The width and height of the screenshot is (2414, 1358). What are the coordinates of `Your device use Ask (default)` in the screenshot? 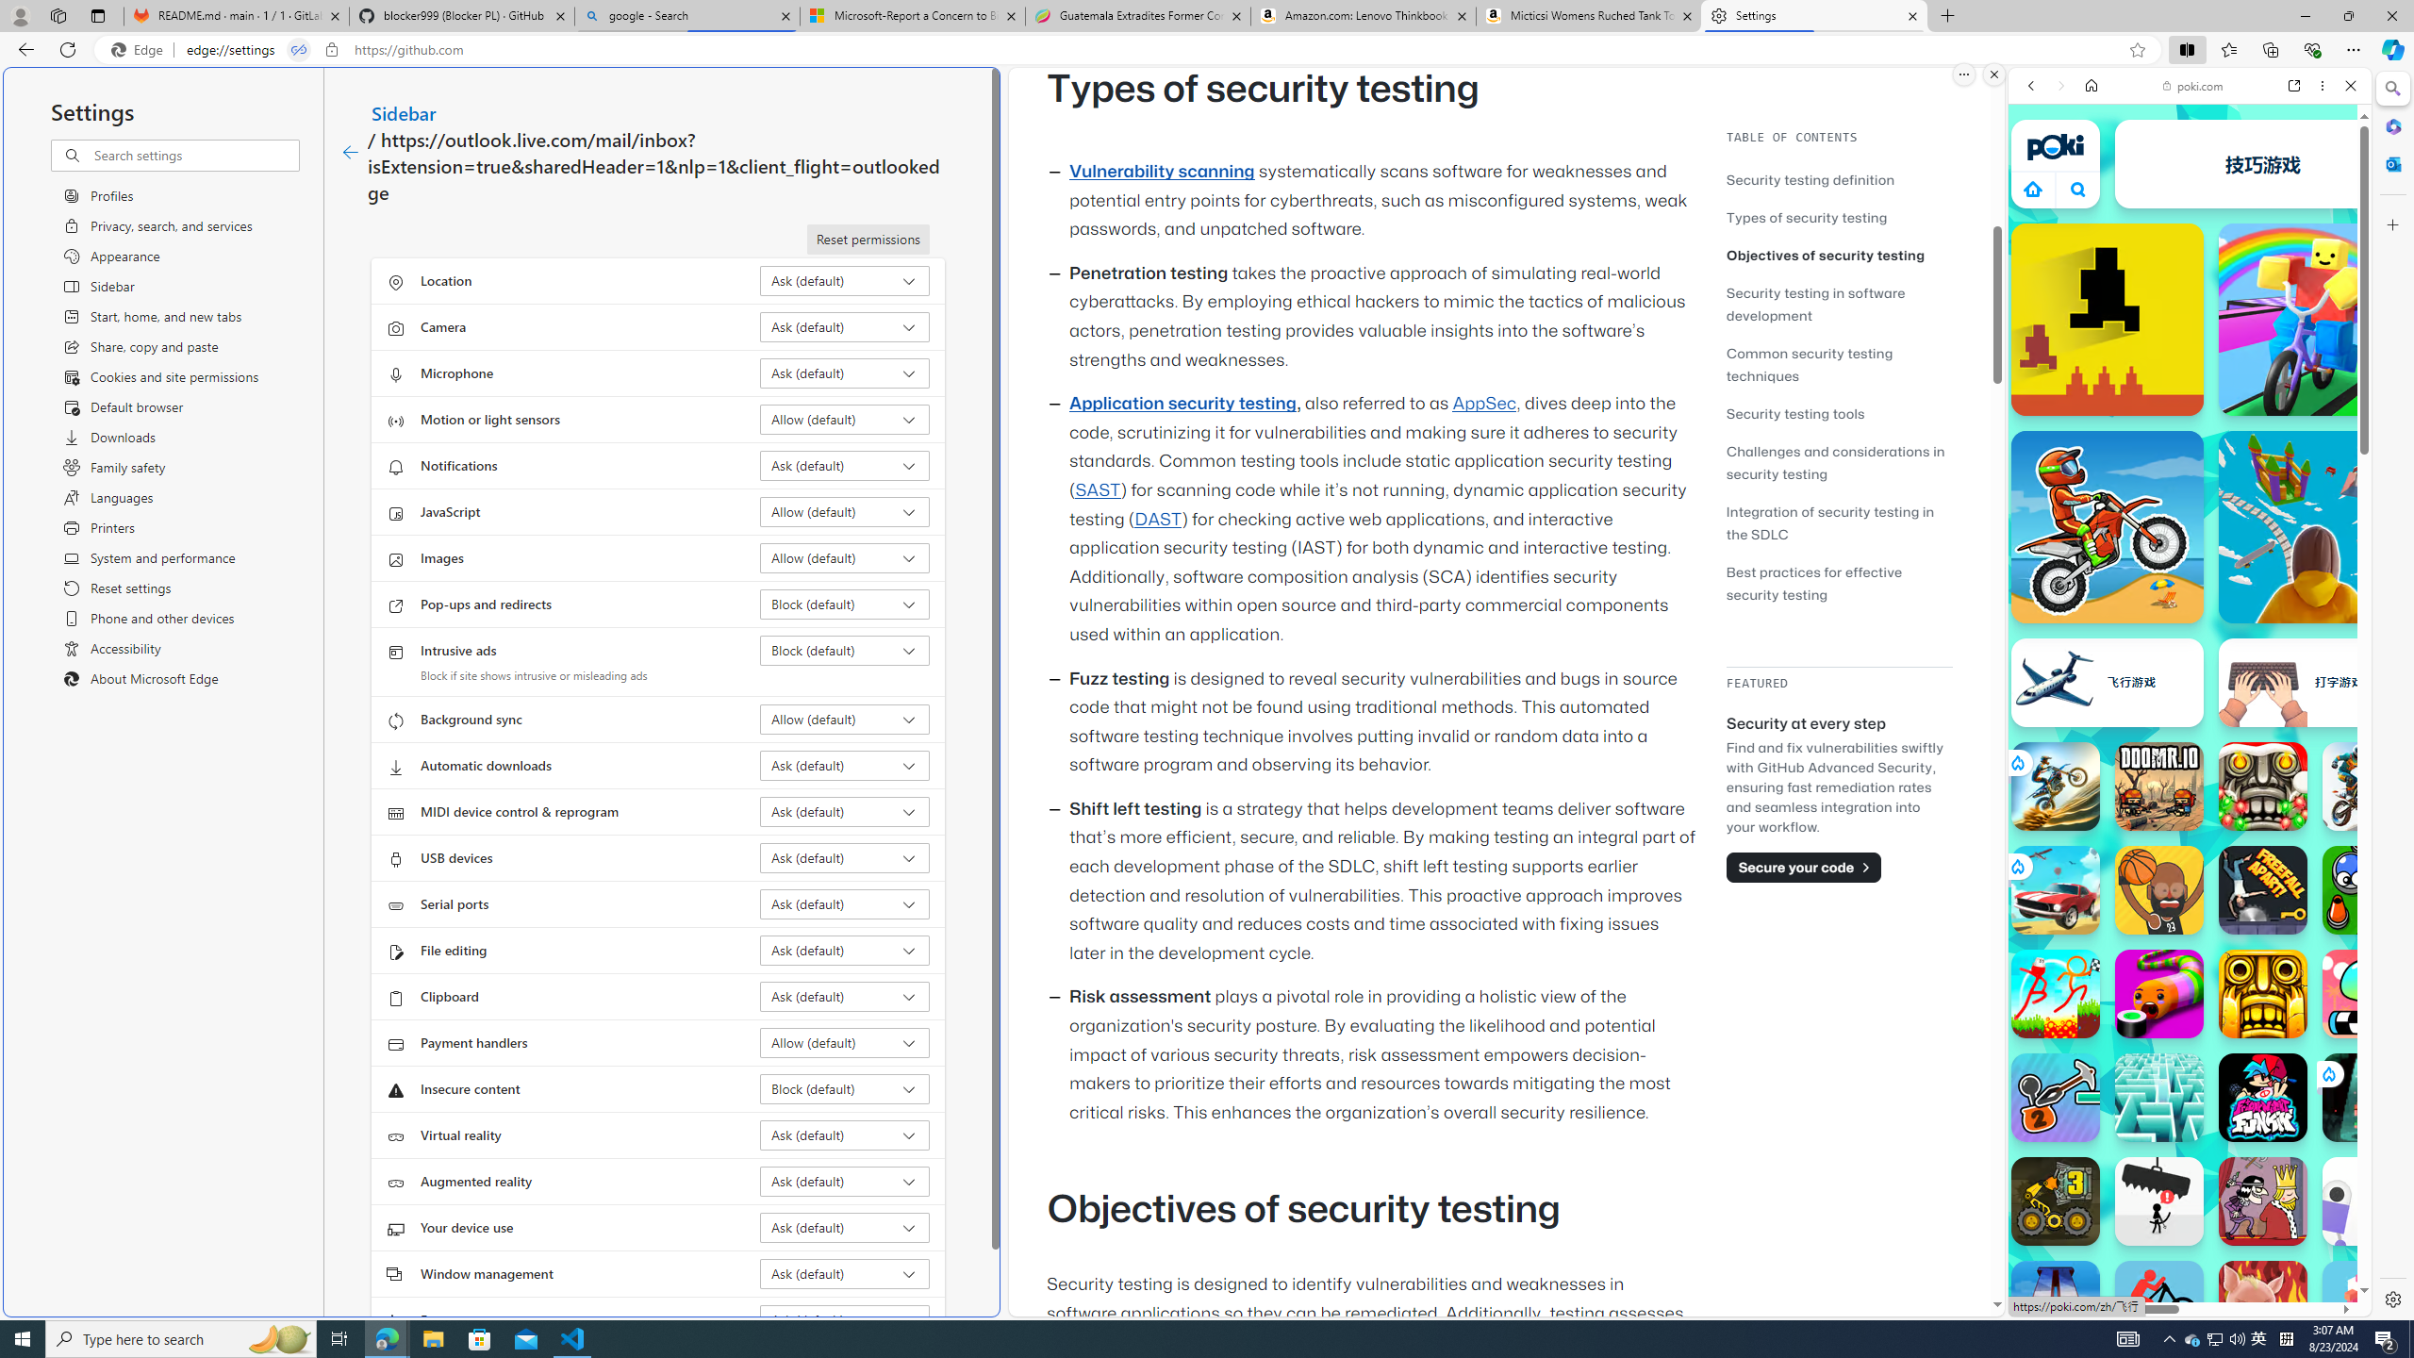 It's located at (845, 1227).